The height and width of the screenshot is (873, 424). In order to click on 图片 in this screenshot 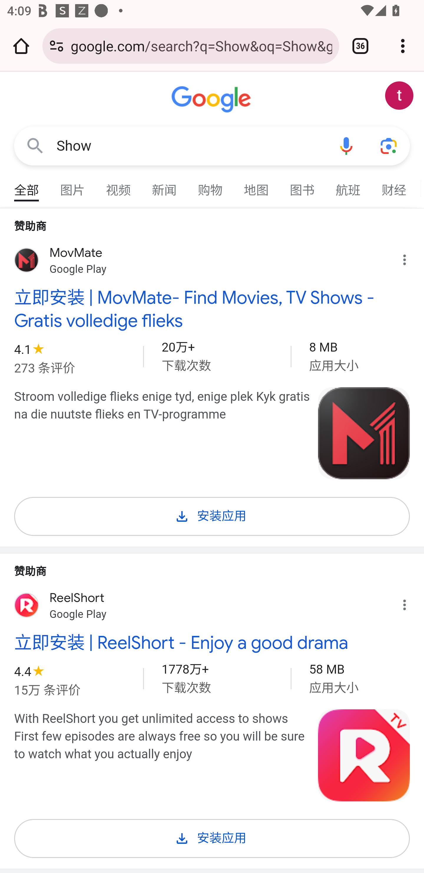, I will do `click(73, 186)`.